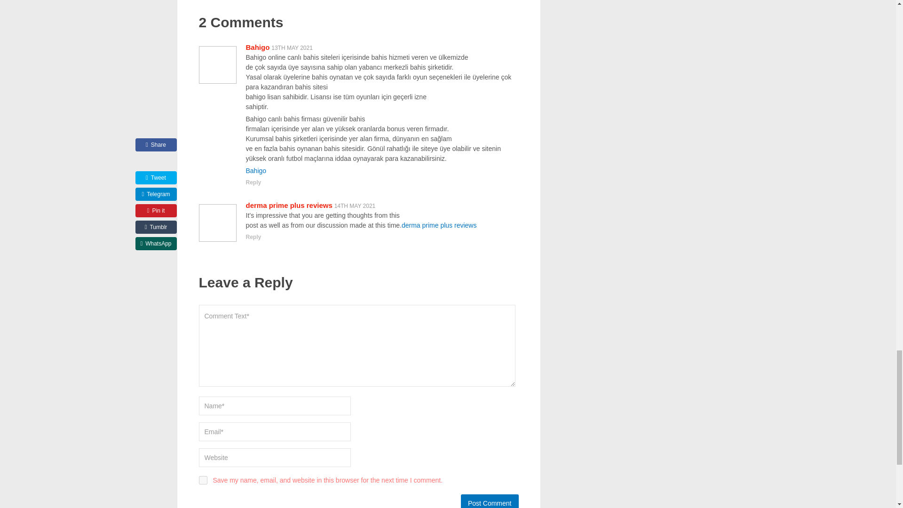  I want to click on Post Comment, so click(489, 501).